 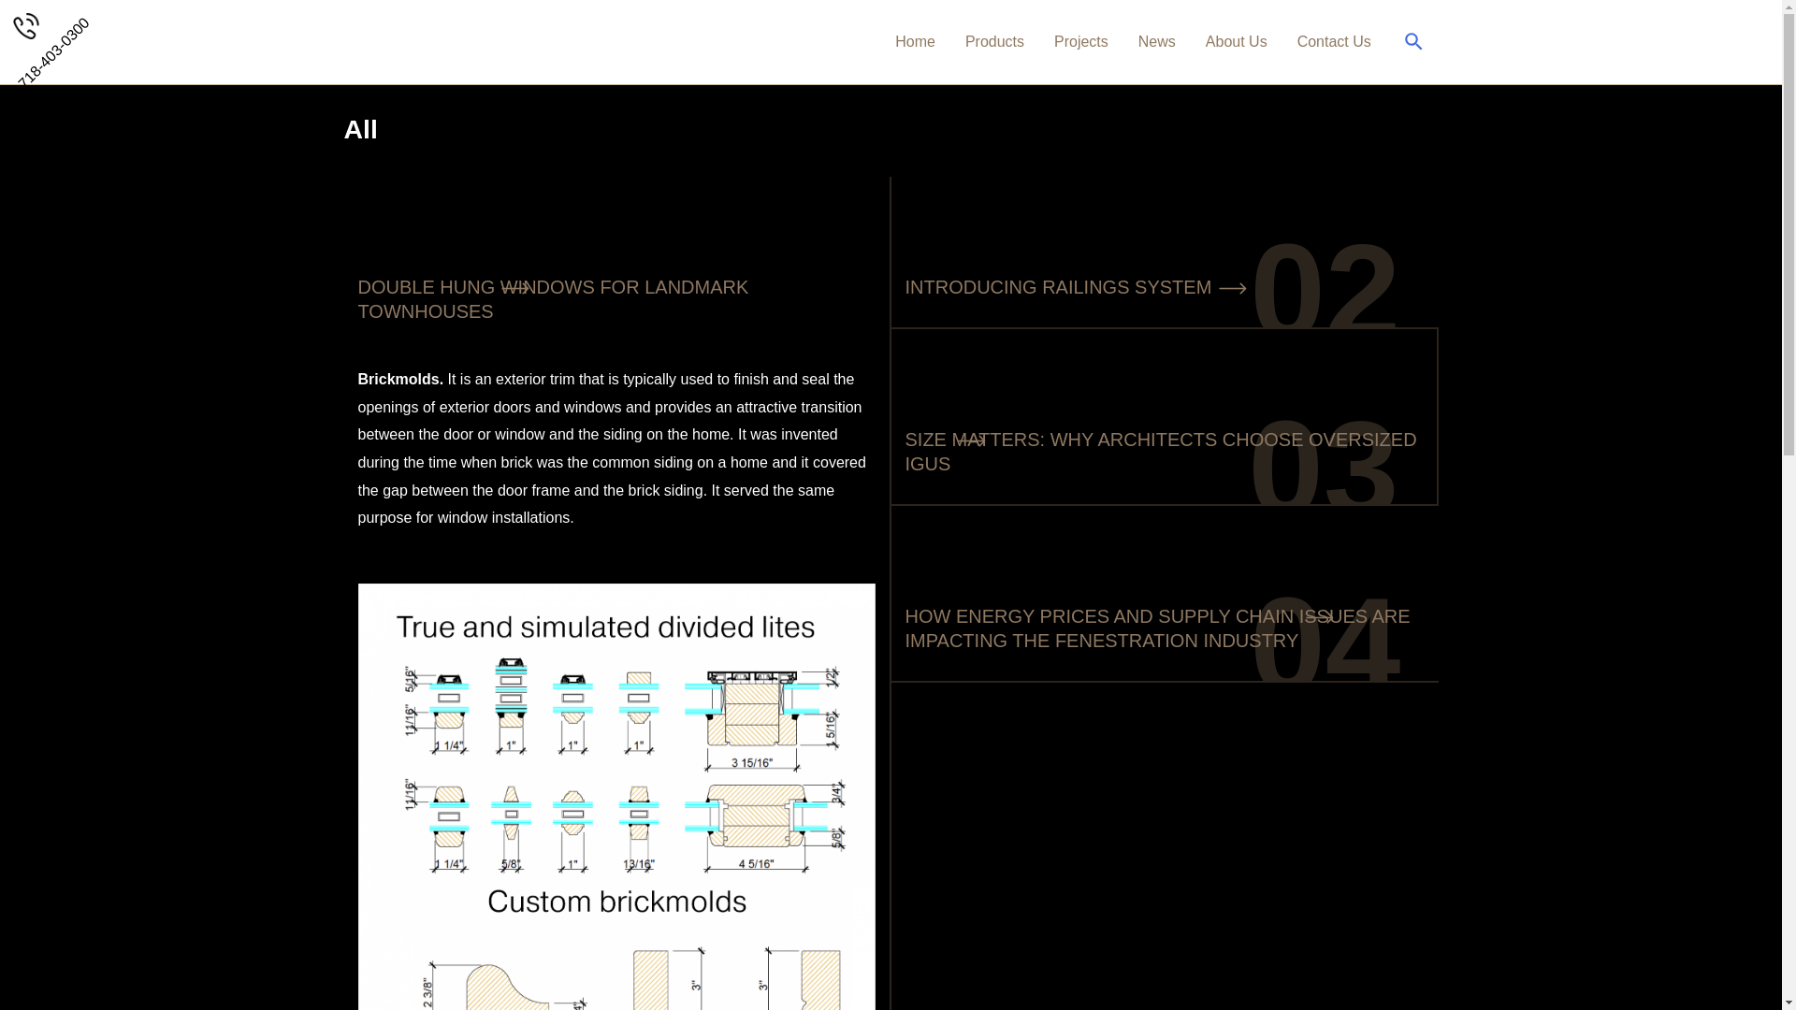 What do you see at coordinates (553, 299) in the screenshot?
I see `DOUBLE HUNG WINDOWS FOR LANDMARK TOWNHOUSES` at bounding box center [553, 299].